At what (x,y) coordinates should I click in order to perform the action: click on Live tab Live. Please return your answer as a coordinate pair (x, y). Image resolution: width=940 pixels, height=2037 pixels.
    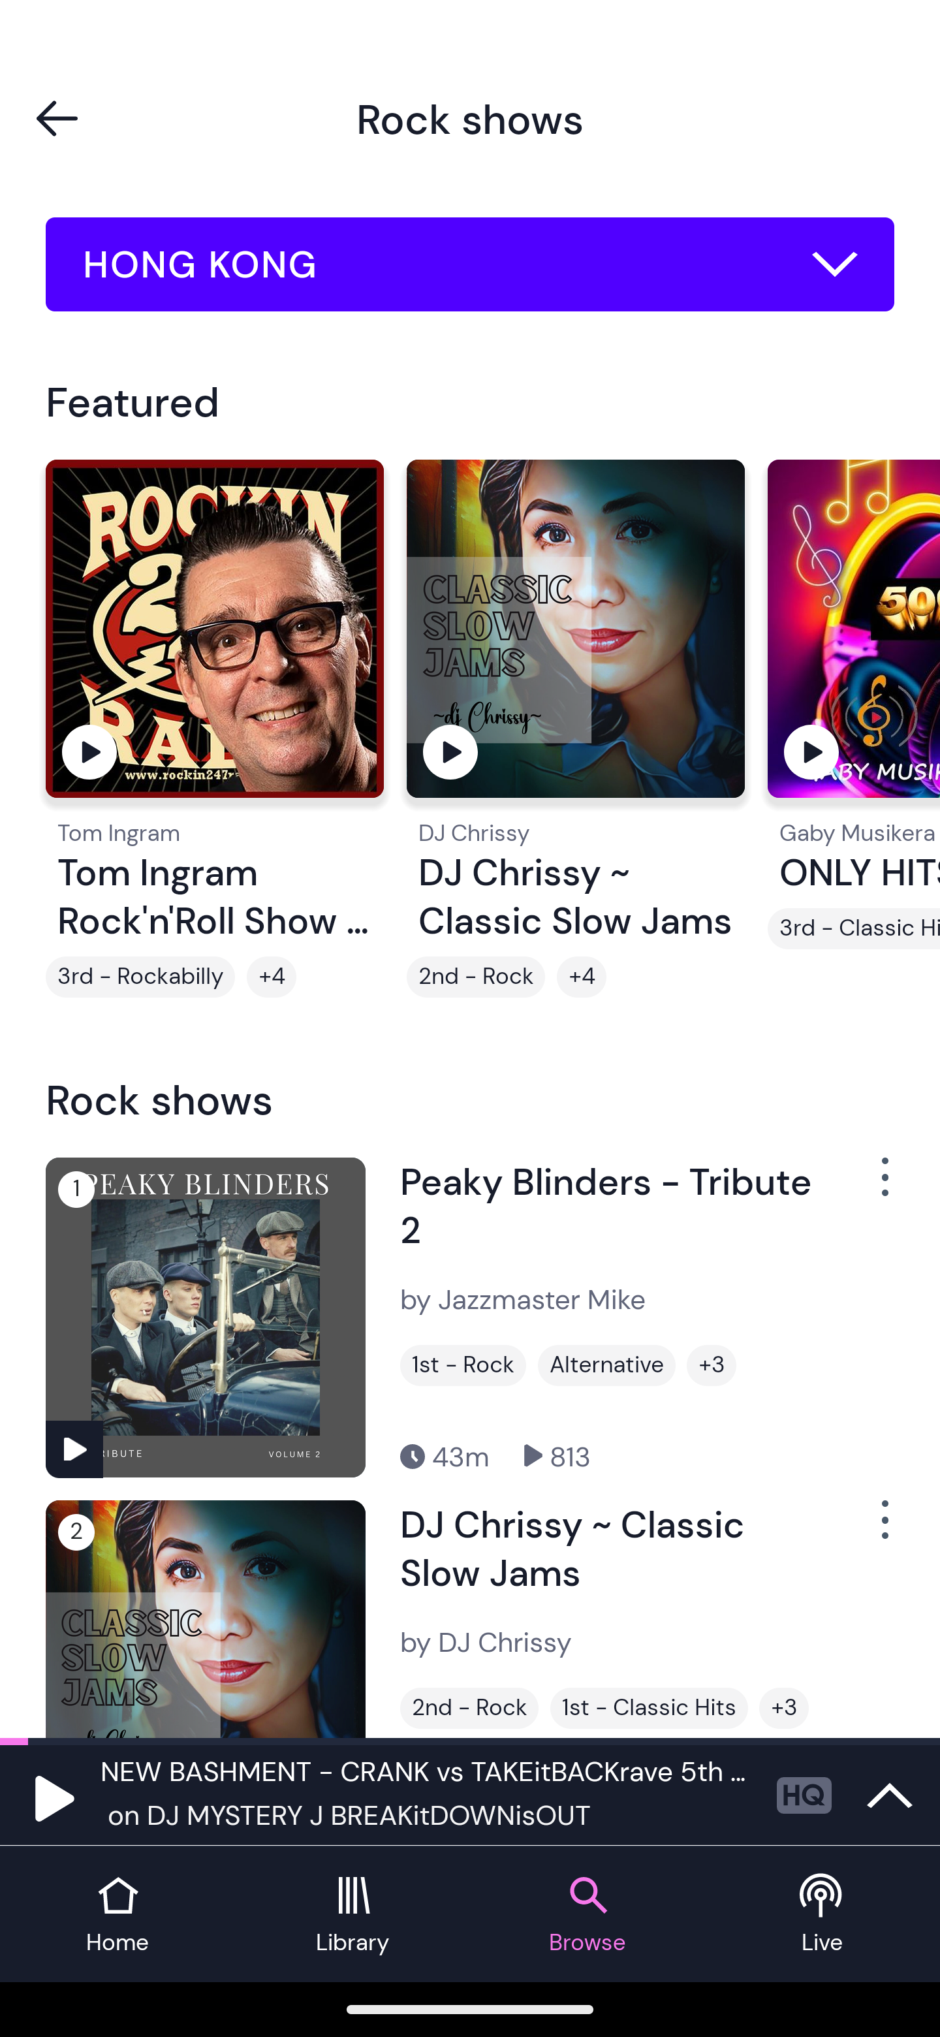
    Looking at the image, I should click on (822, 1914).